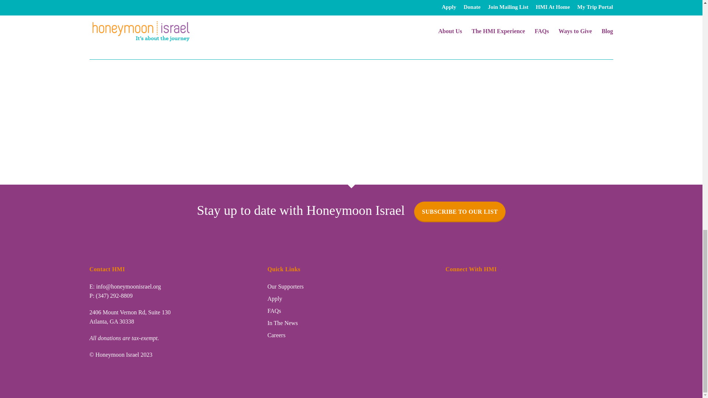 The height and width of the screenshot is (398, 708). What do you see at coordinates (276, 335) in the screenshot?
I see `Careers` at bounding box center [276, 335].